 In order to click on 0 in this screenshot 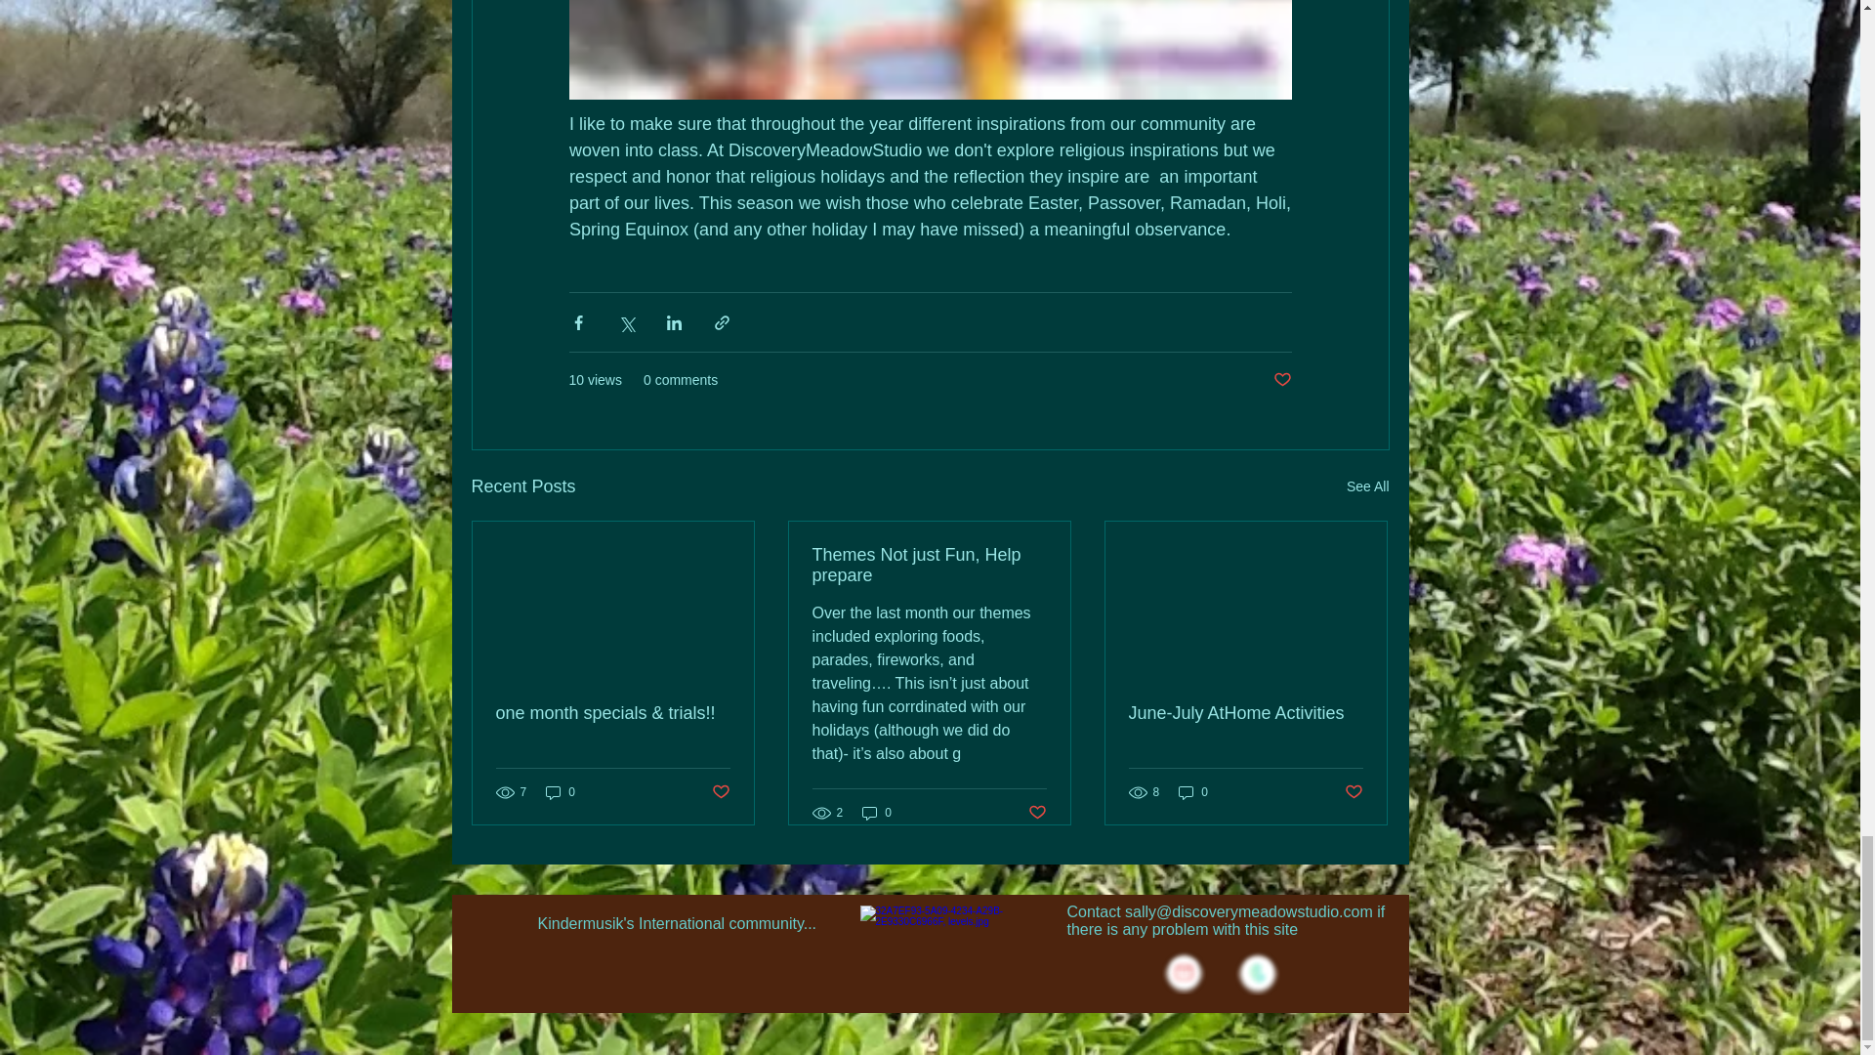, I will do `click(1193, 792)`.